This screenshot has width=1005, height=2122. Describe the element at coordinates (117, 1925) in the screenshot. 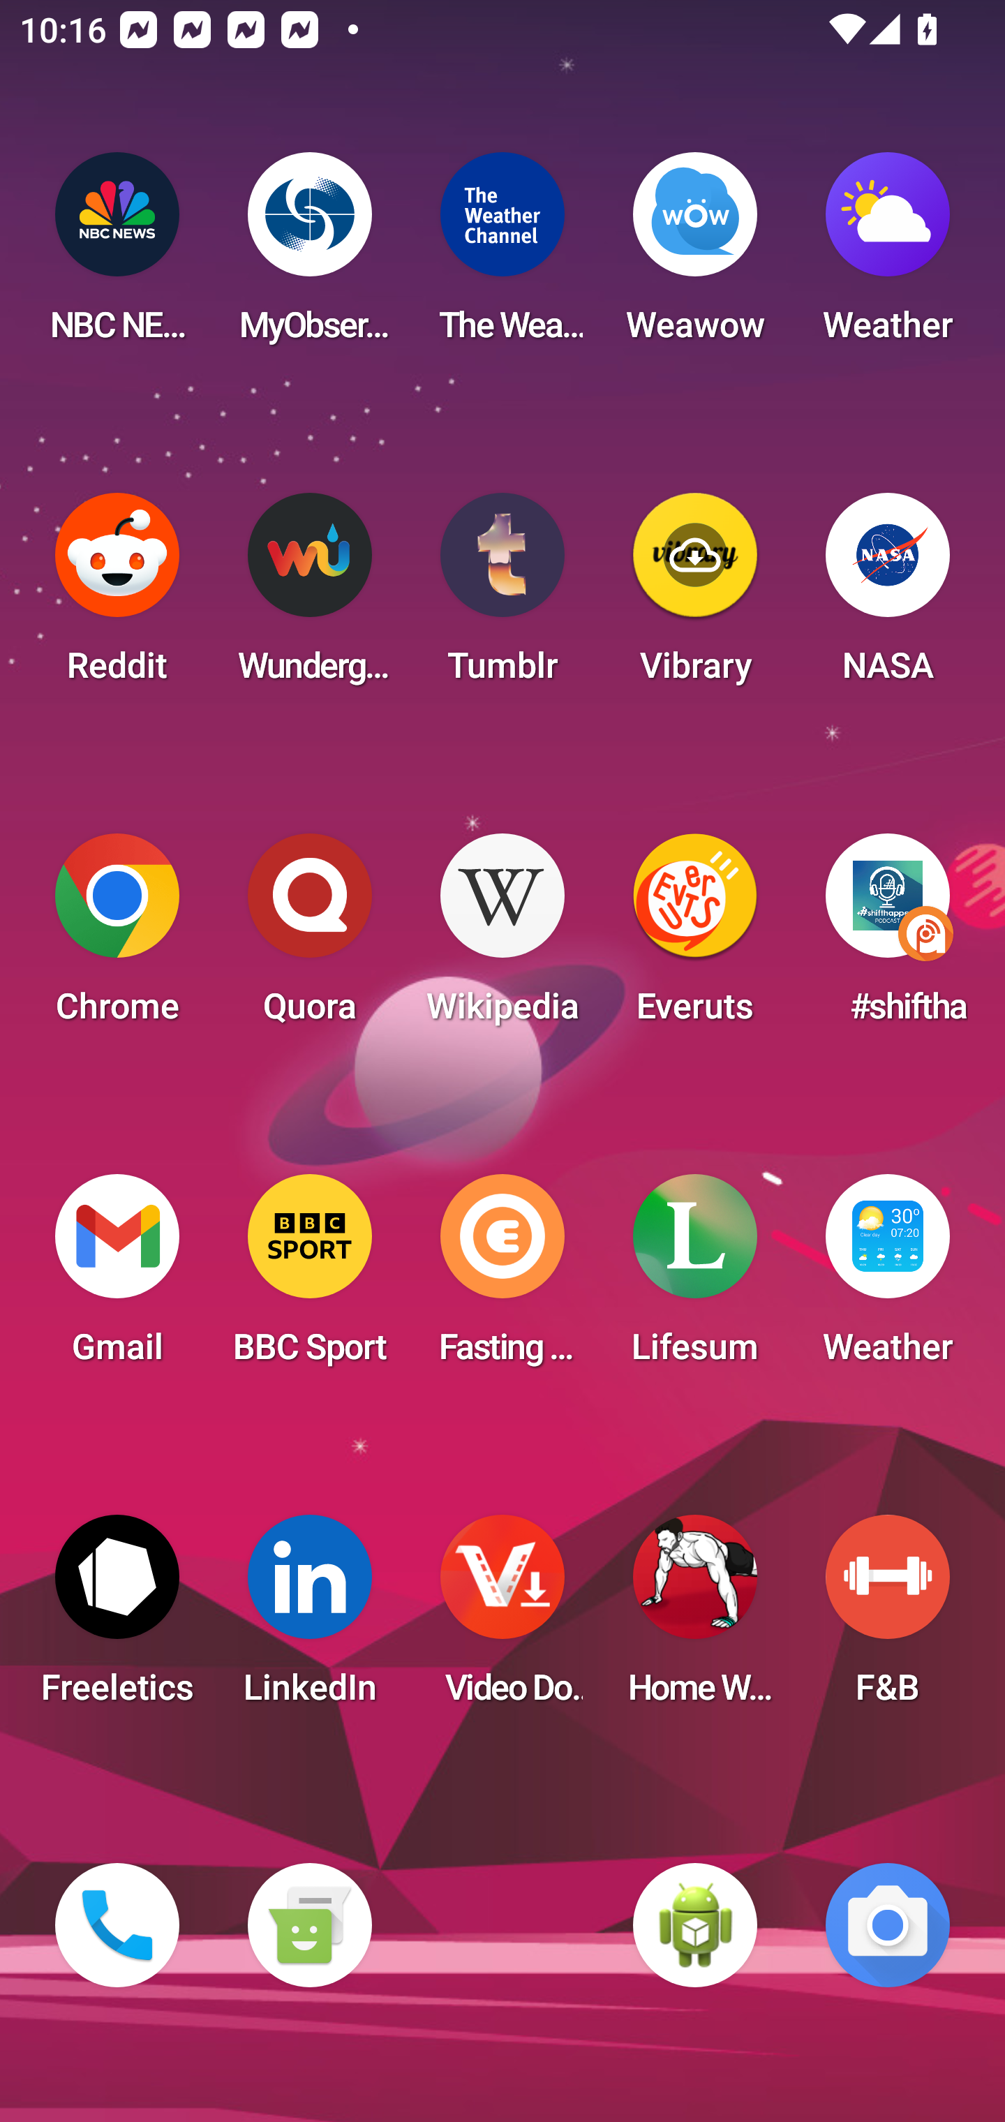

I see `Phone` at that location.